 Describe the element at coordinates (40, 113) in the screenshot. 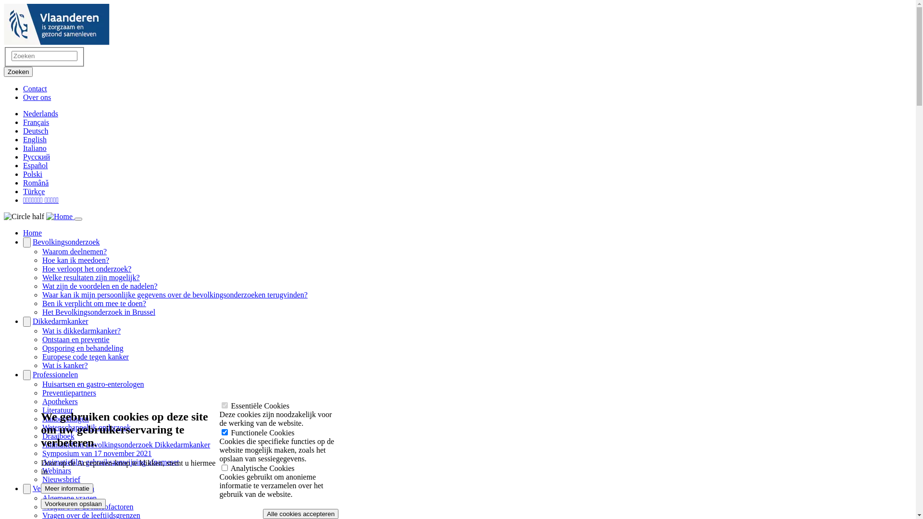

I see `Nederlands` at that location.